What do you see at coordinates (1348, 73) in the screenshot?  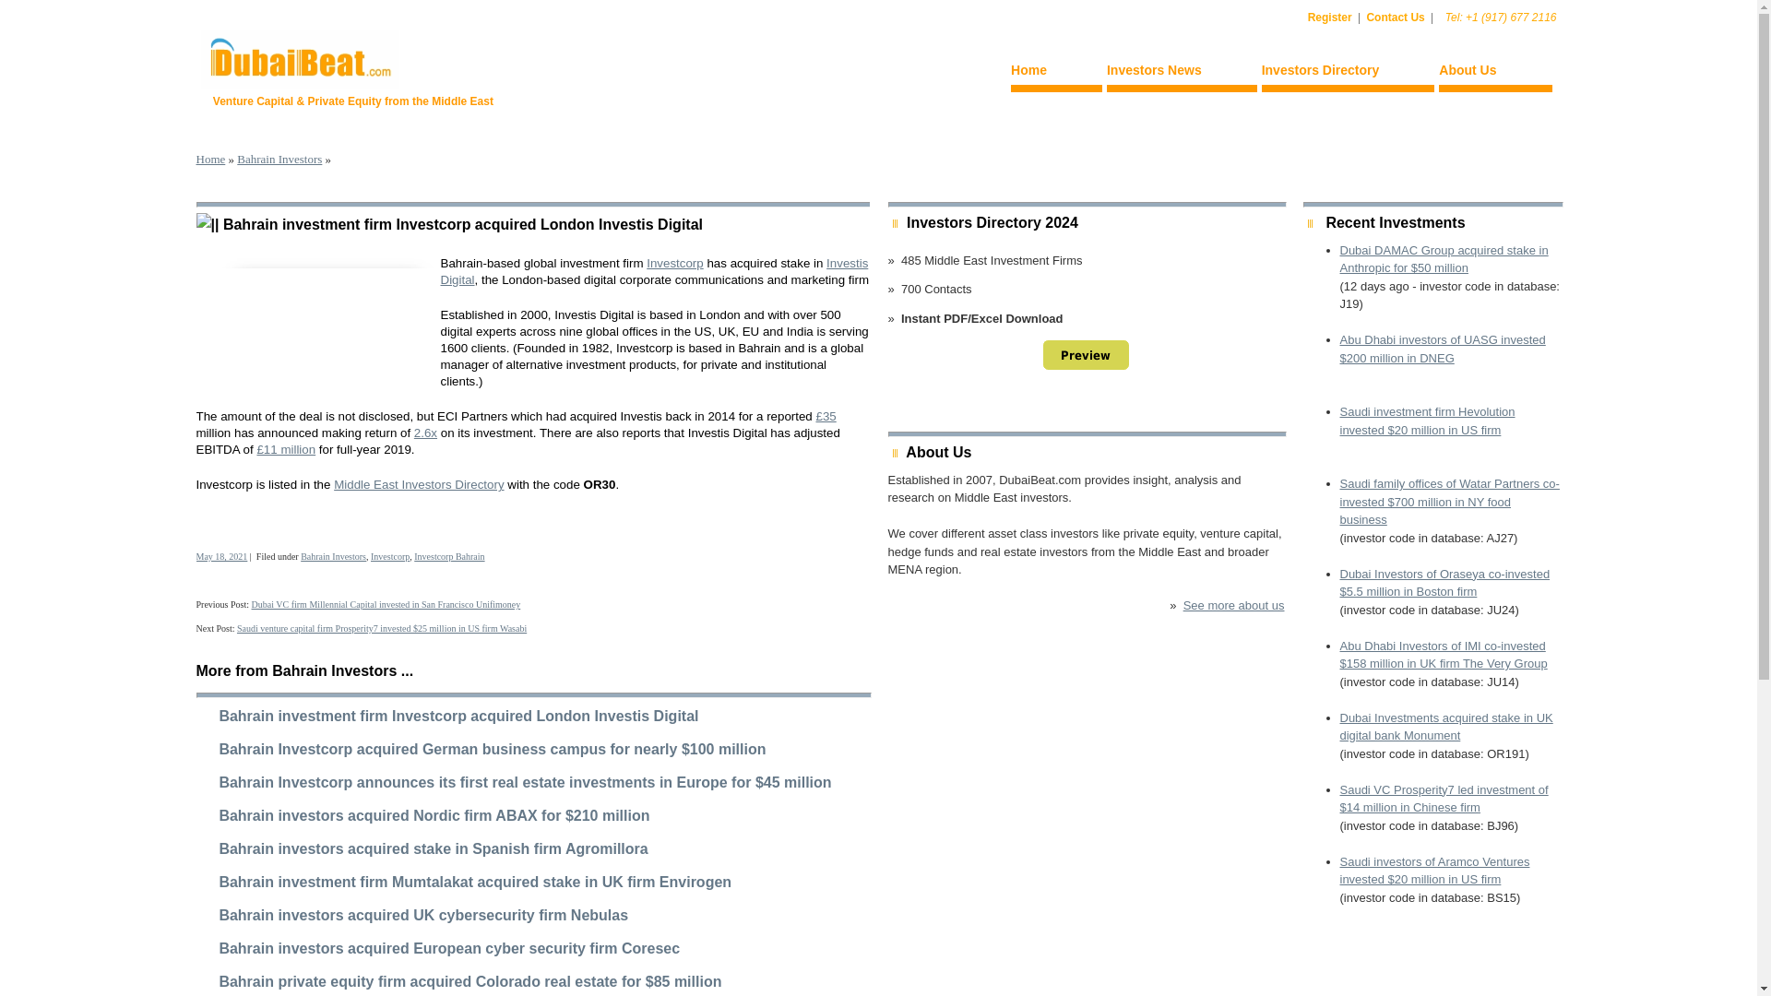 I see `Investors Directory` at bounding box center [1348, 73].